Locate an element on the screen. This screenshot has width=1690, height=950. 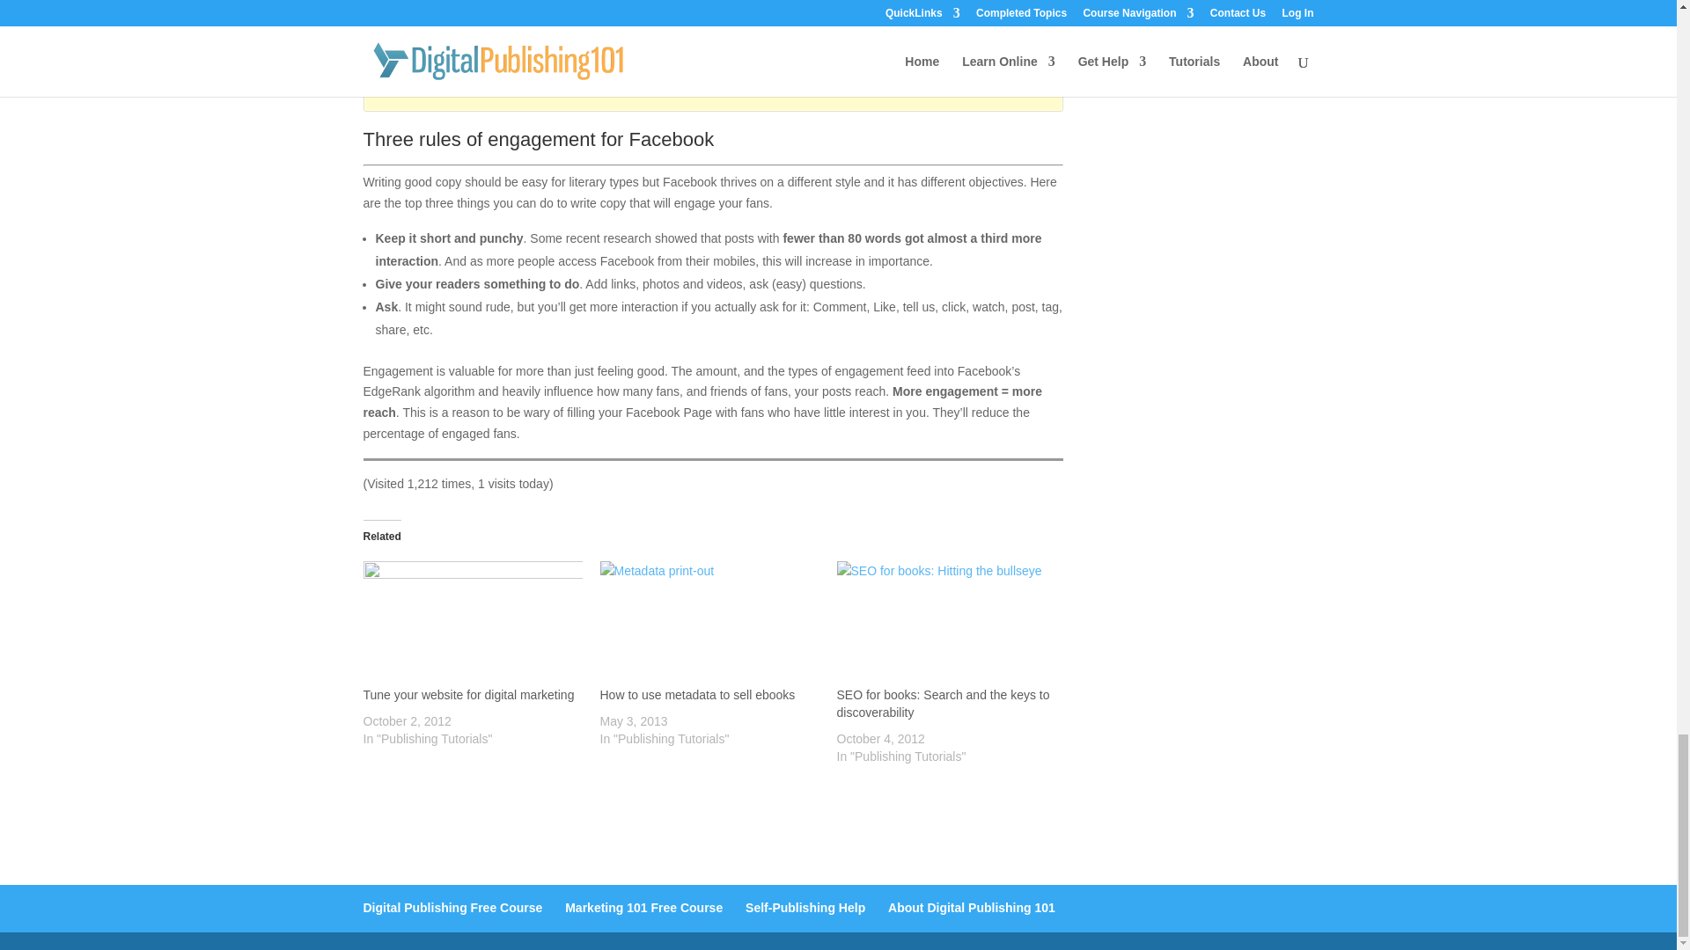
How to use metadata to sell ebooks is located at coordinates (697, 695).